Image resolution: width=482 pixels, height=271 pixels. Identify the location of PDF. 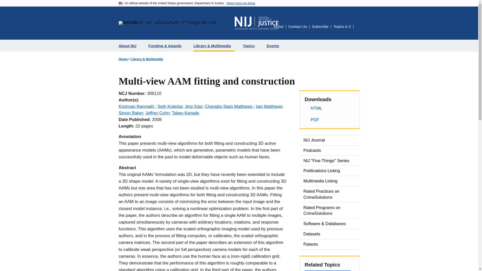
(329, 120).